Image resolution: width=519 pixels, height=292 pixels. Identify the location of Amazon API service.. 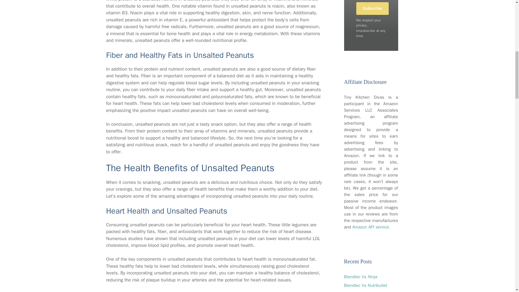
(371, 227).